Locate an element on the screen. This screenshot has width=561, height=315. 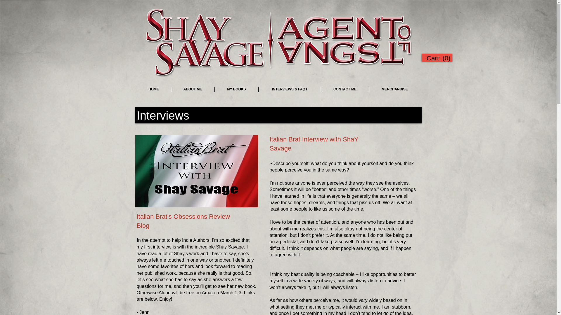
CONTACT ME is located at coordinates (345, 89).